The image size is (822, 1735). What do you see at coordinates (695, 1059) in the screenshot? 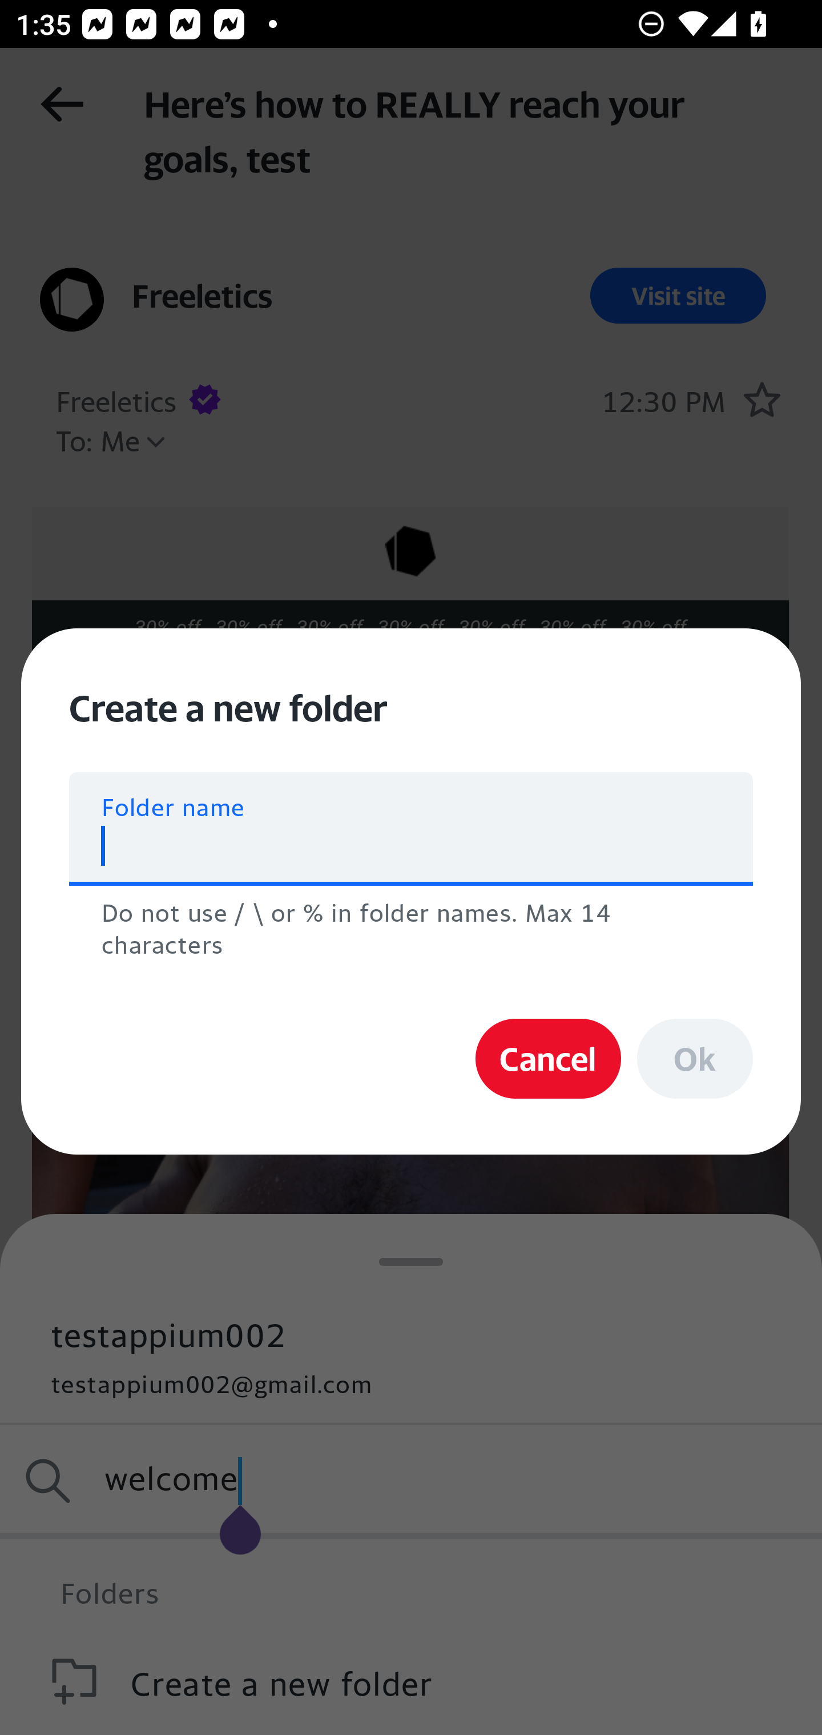
I see `Ok` at bounding box center [695, 1059].